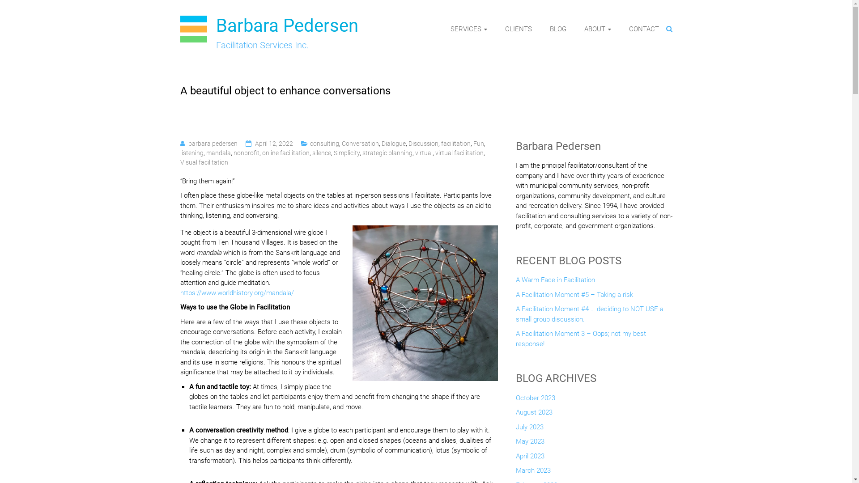 The height and width of the screenshot is (483, 859). What do you see at coordinates (347, 153) in the screenshot?
I see `Simplicity` at bounding box center [347, 153].